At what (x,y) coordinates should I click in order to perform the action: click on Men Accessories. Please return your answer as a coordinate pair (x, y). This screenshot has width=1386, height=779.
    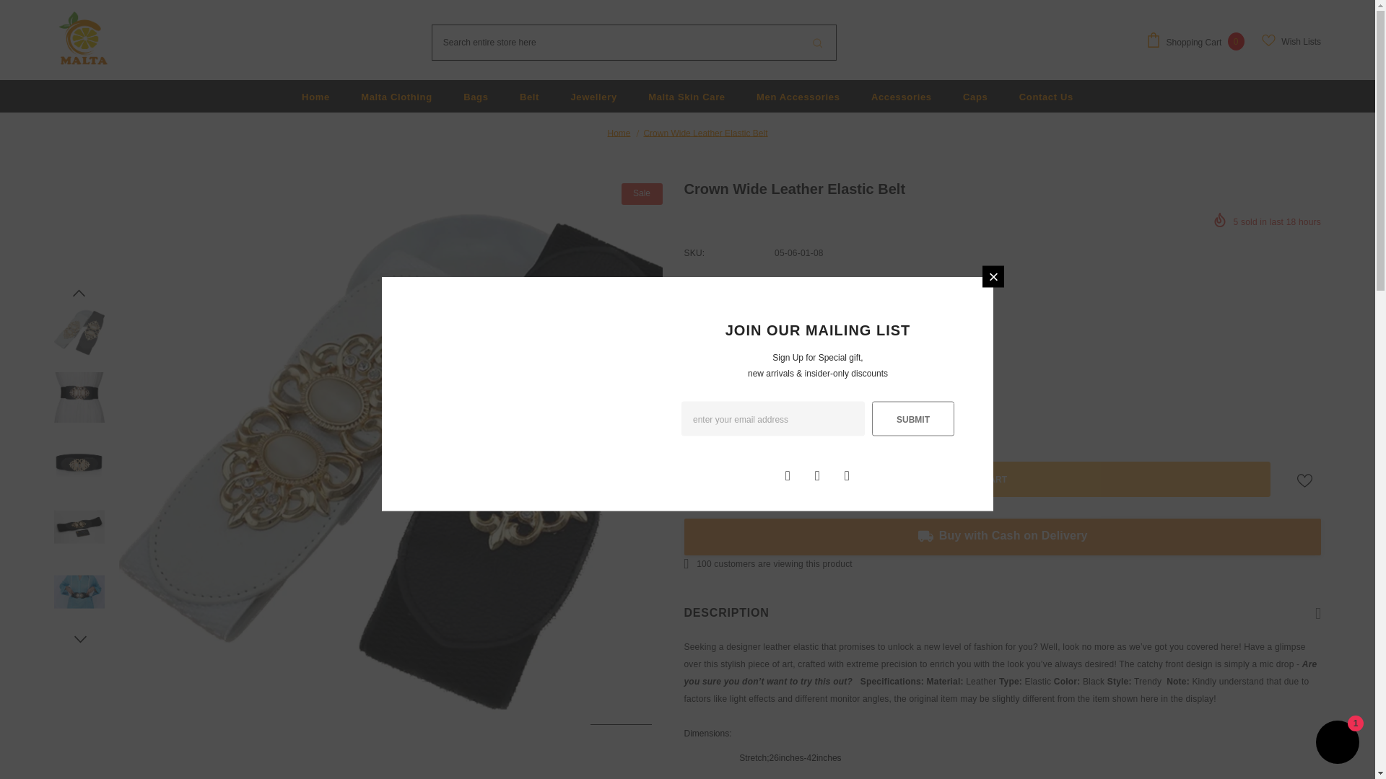
    Looking at the image, I should click on (798, 96).